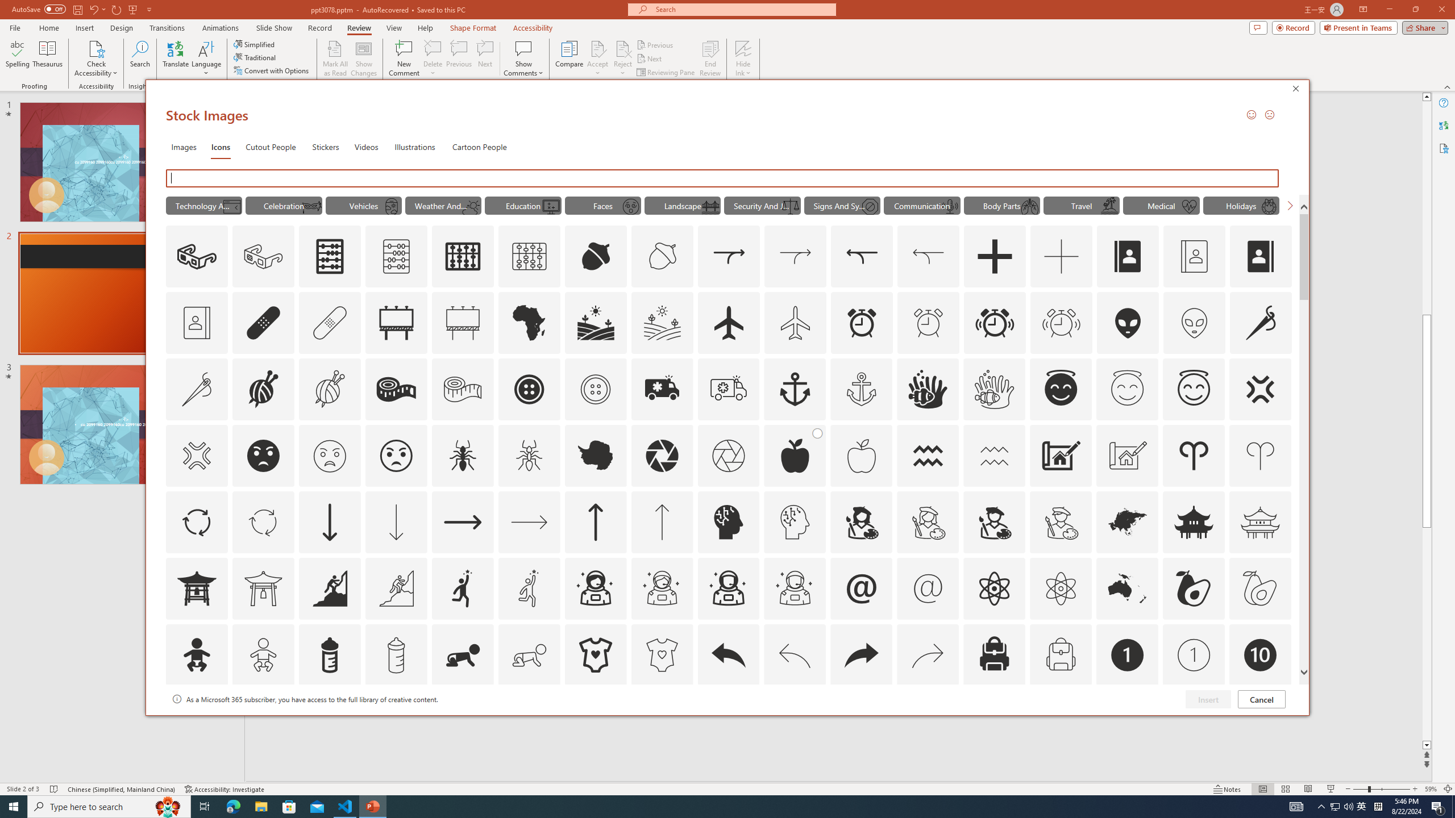 Image resolution: width=1455 pixels, height=818 pixels. What do you see at coordinates (950, 206) in the screenshot?
I see `AutomationID: Icons_Podcast_M` at bounding box center [950, 206].